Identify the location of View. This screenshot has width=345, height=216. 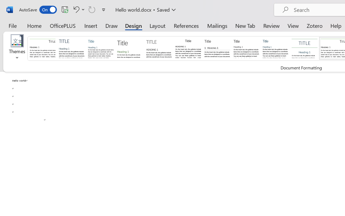
(293, 25).